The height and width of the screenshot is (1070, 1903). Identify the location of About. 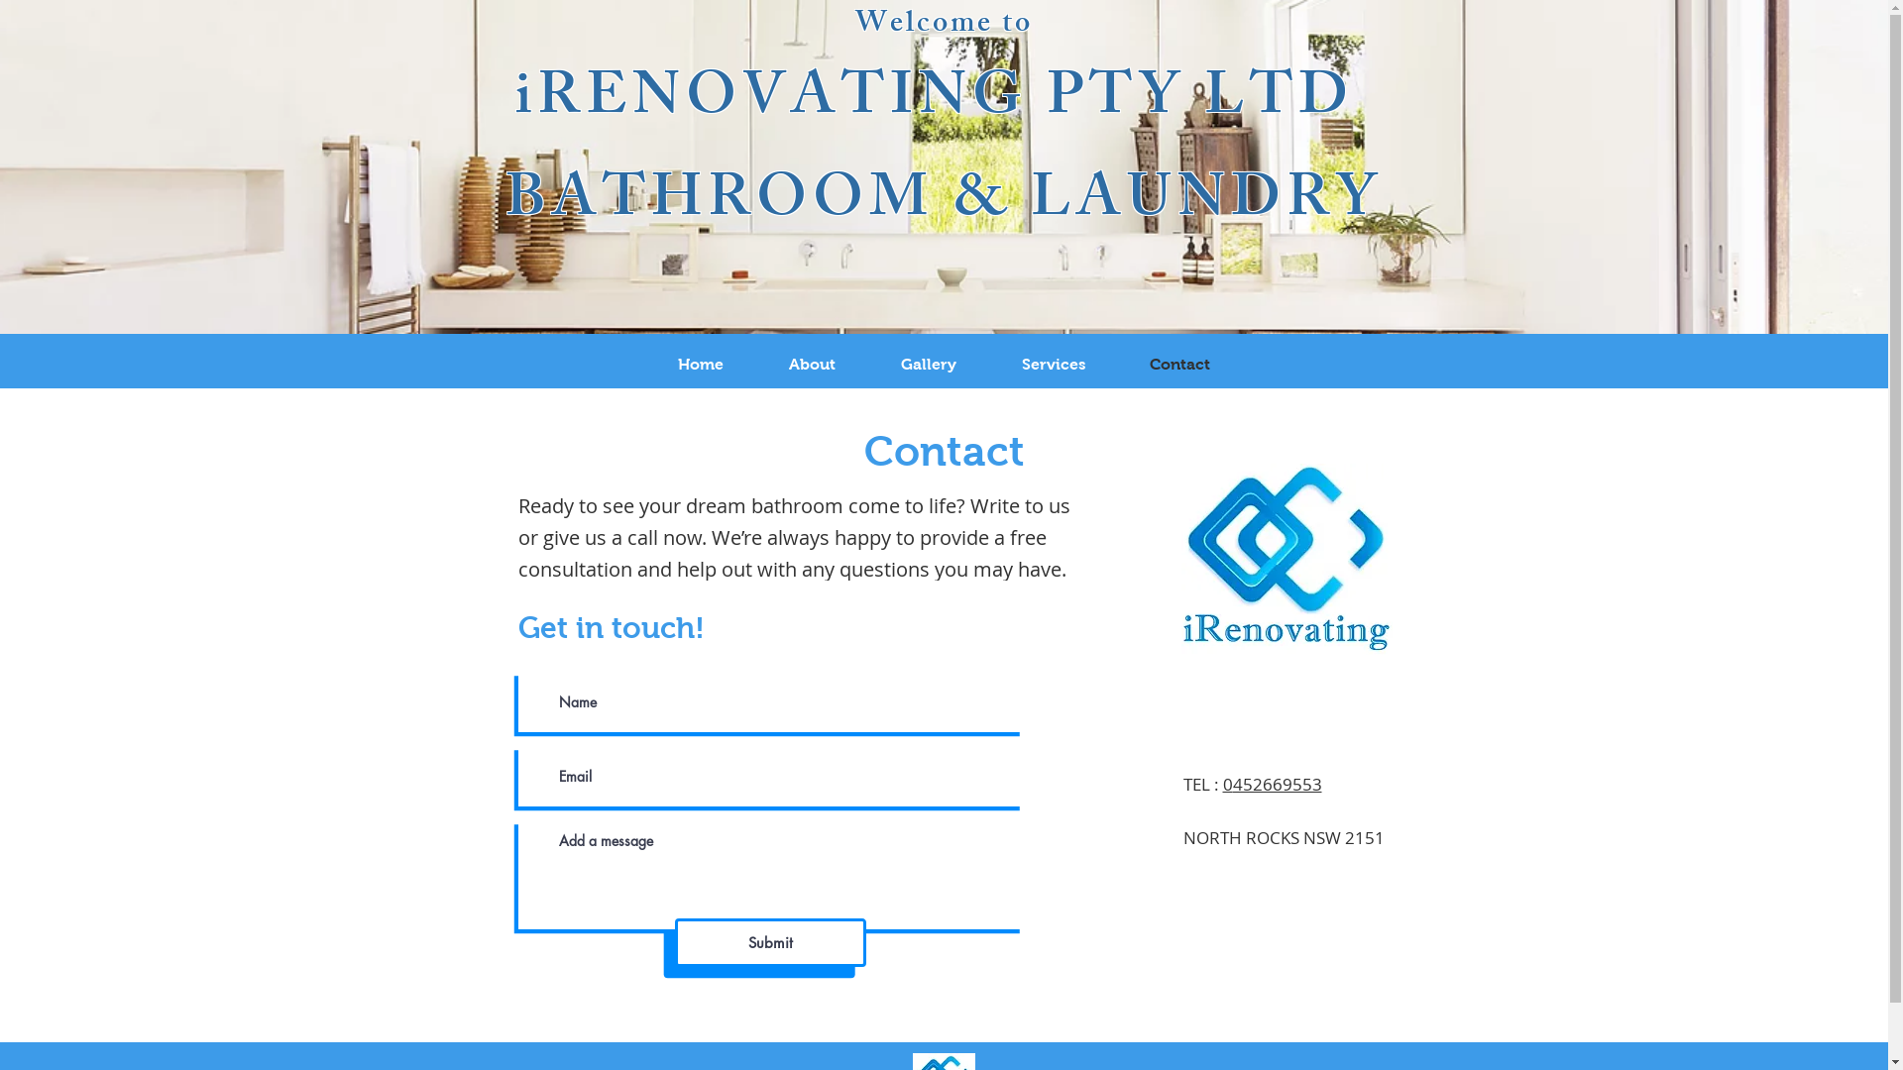
(811, 365).